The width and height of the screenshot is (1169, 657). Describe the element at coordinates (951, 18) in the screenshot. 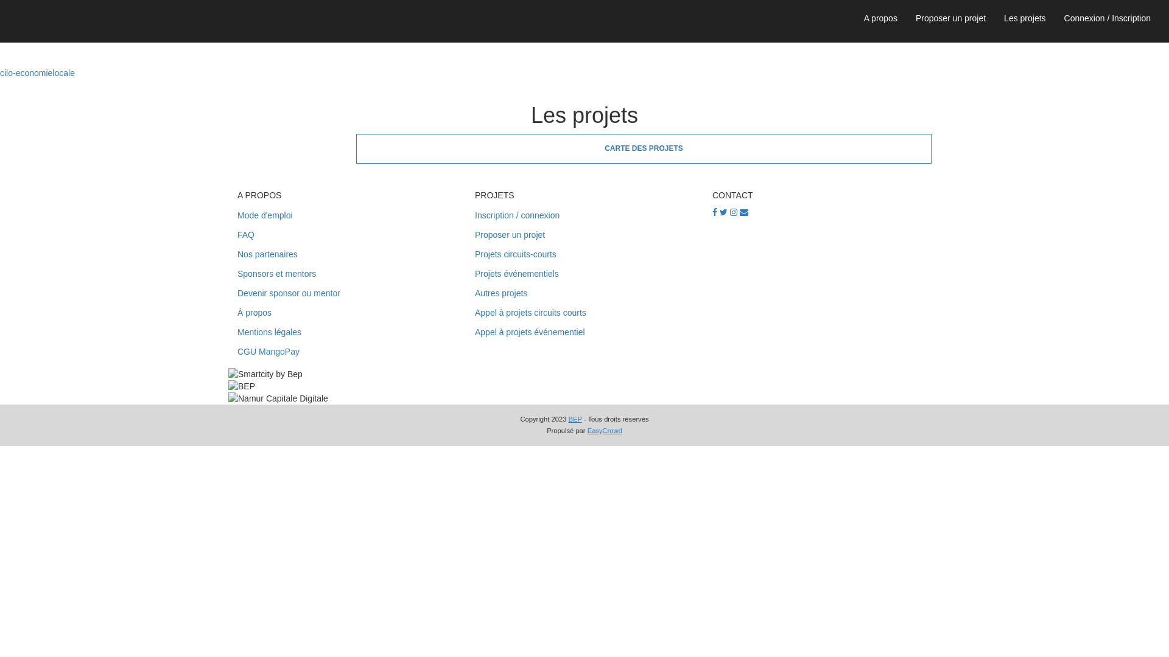

I see `Proposer un projet` at that location.